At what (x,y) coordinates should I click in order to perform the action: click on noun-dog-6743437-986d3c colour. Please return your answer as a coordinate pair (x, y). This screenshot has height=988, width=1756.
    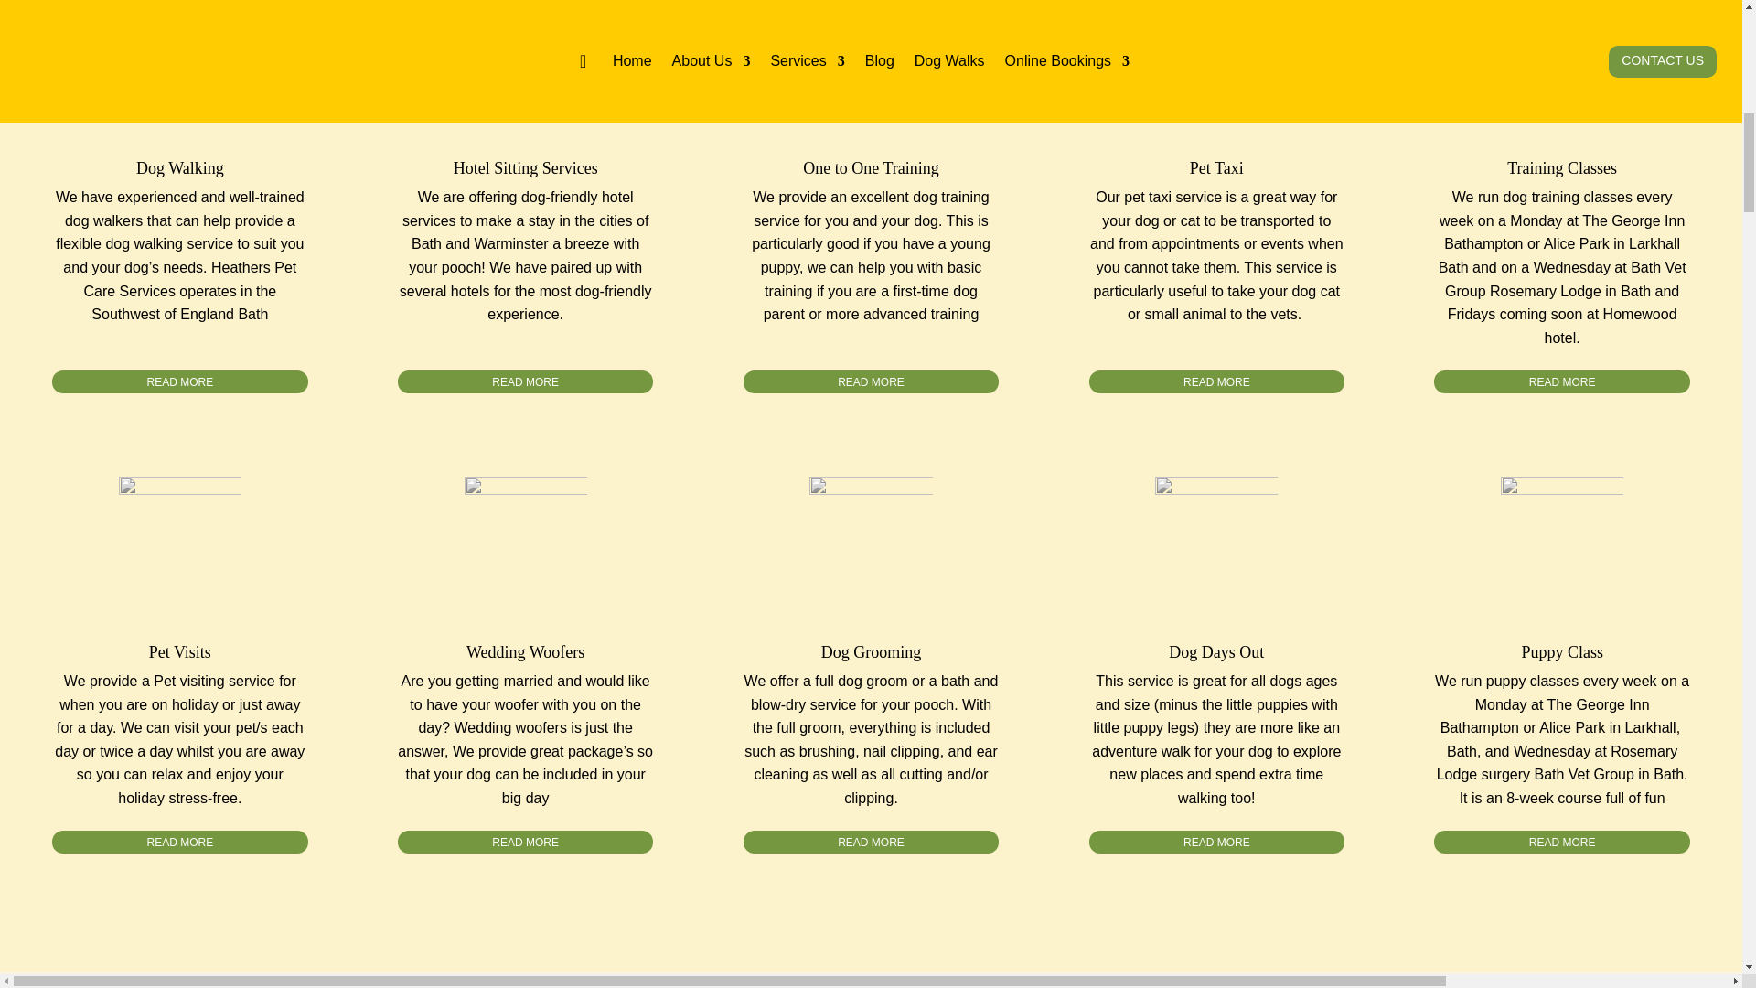
    Looking at the image, I should click on (180, 58).